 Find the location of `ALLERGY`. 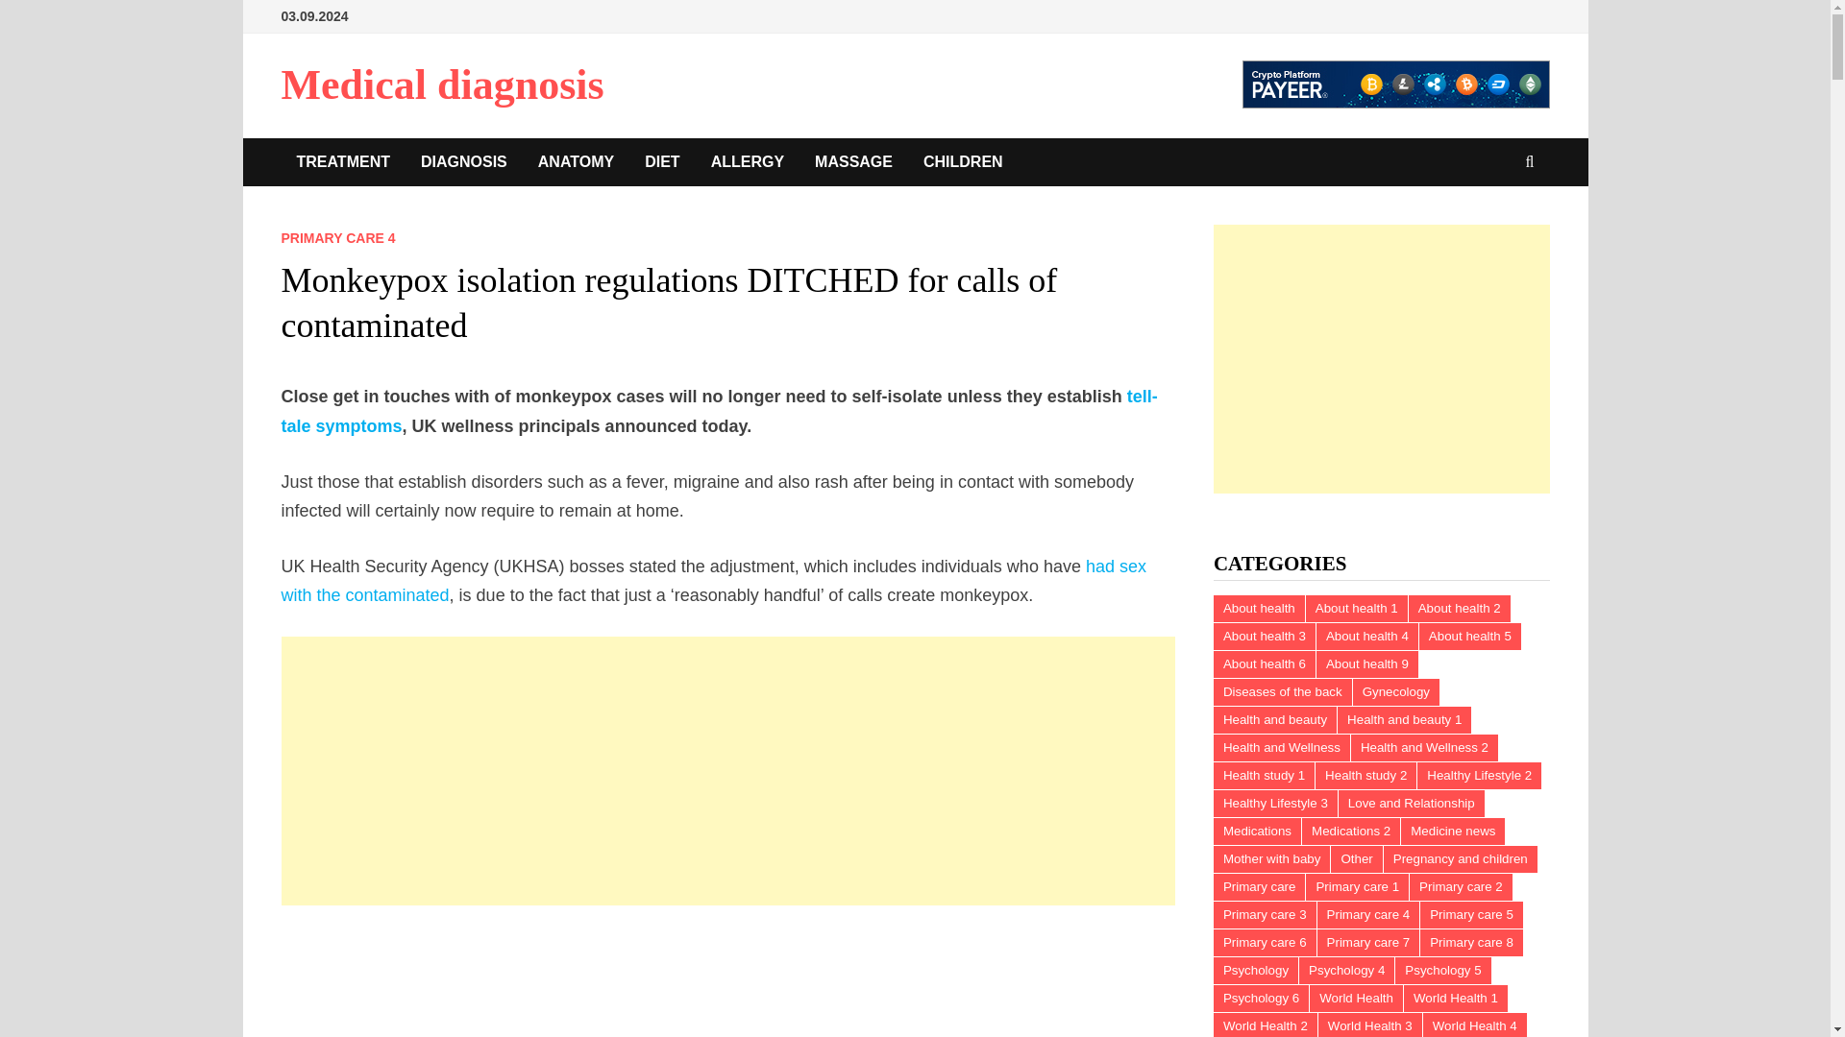

ALLERGY is located at coordinates (747, 161).